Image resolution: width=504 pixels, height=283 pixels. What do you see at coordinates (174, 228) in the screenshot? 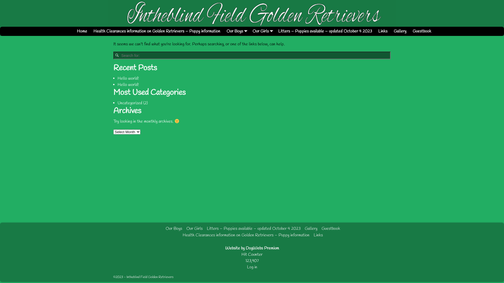
I see `Our Boys` at bounding box center [174, 228].